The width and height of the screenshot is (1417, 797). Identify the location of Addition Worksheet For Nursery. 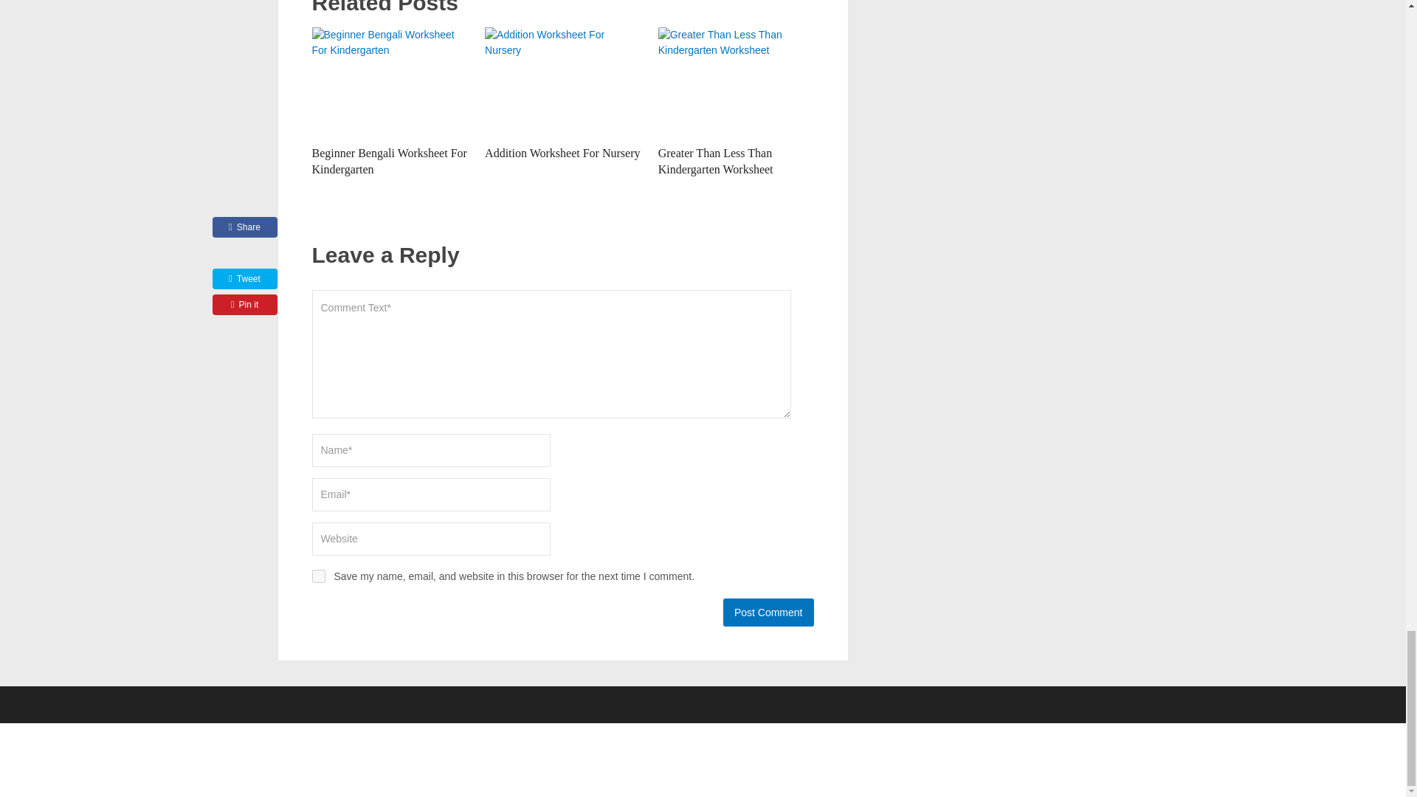
(562, 82).